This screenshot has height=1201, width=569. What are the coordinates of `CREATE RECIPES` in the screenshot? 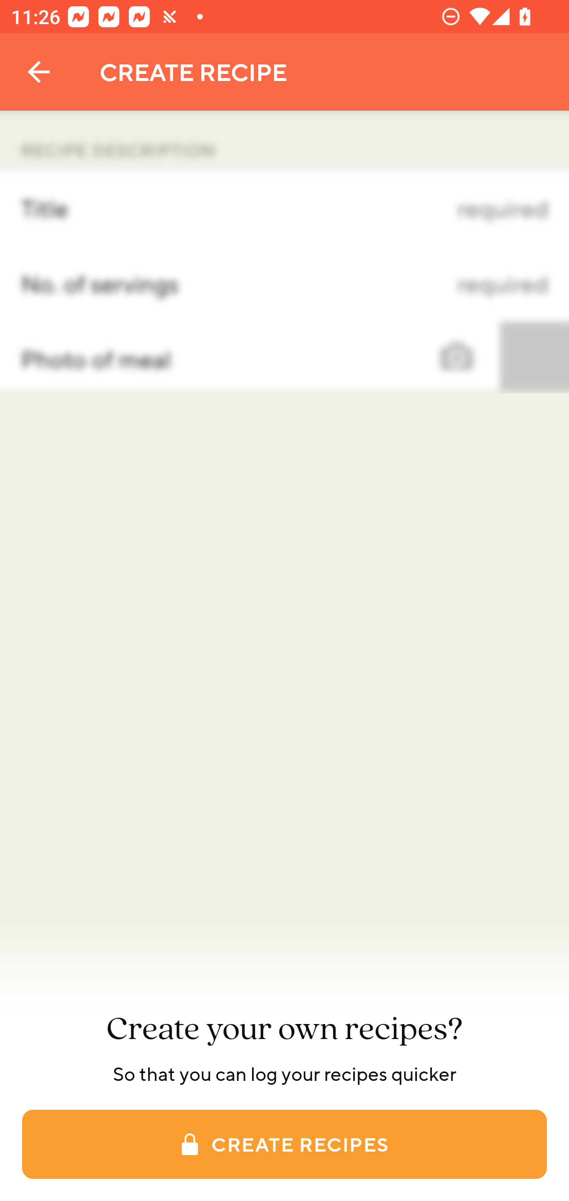 It's located at (284, 1144).